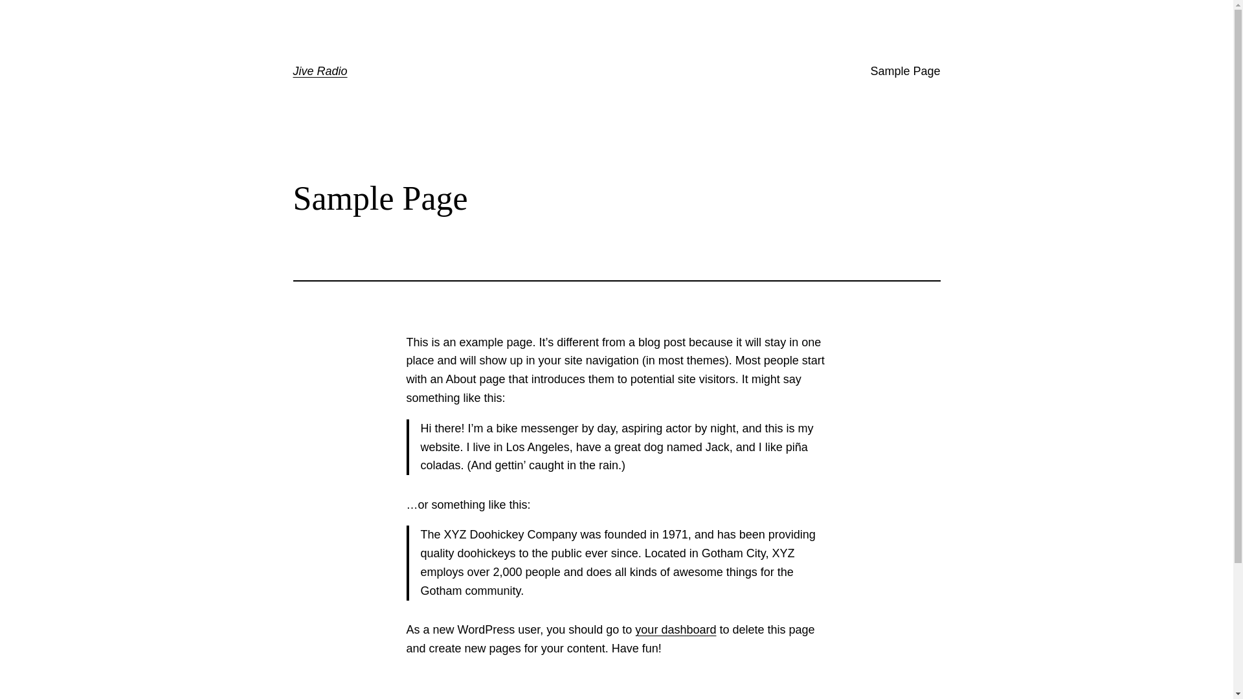 The height and width of the screenshot is (699, 1243). Describe the element at coordinates (905, 71) in the screenshot. I see `Sample Page` at that location.